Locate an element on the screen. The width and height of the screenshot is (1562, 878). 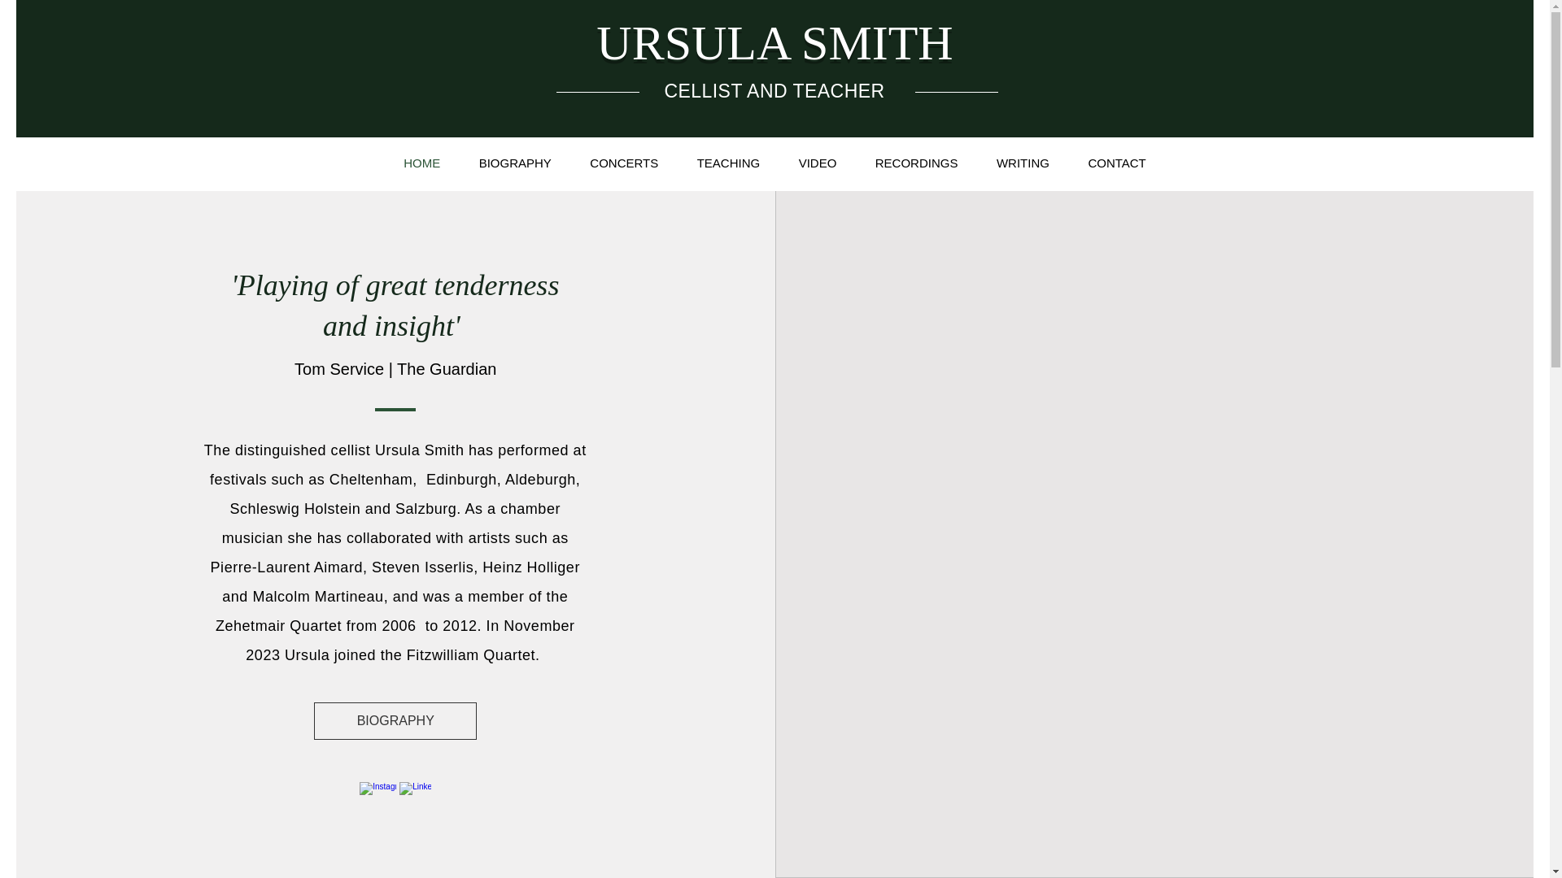
BIOGRAPHY is located at coordinates (395, 721).